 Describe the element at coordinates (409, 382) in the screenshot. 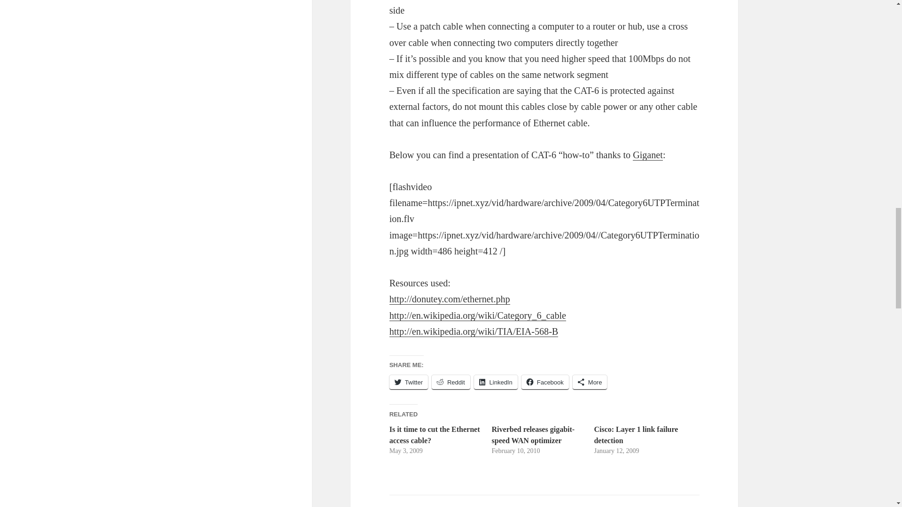

I see `Twitter` at that location.